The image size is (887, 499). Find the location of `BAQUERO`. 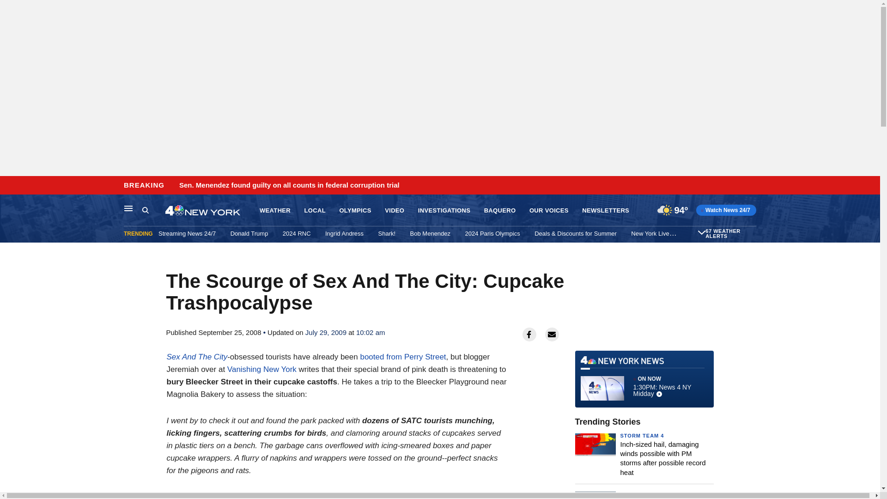

BAQUERO is located at coordinates (500, 211).